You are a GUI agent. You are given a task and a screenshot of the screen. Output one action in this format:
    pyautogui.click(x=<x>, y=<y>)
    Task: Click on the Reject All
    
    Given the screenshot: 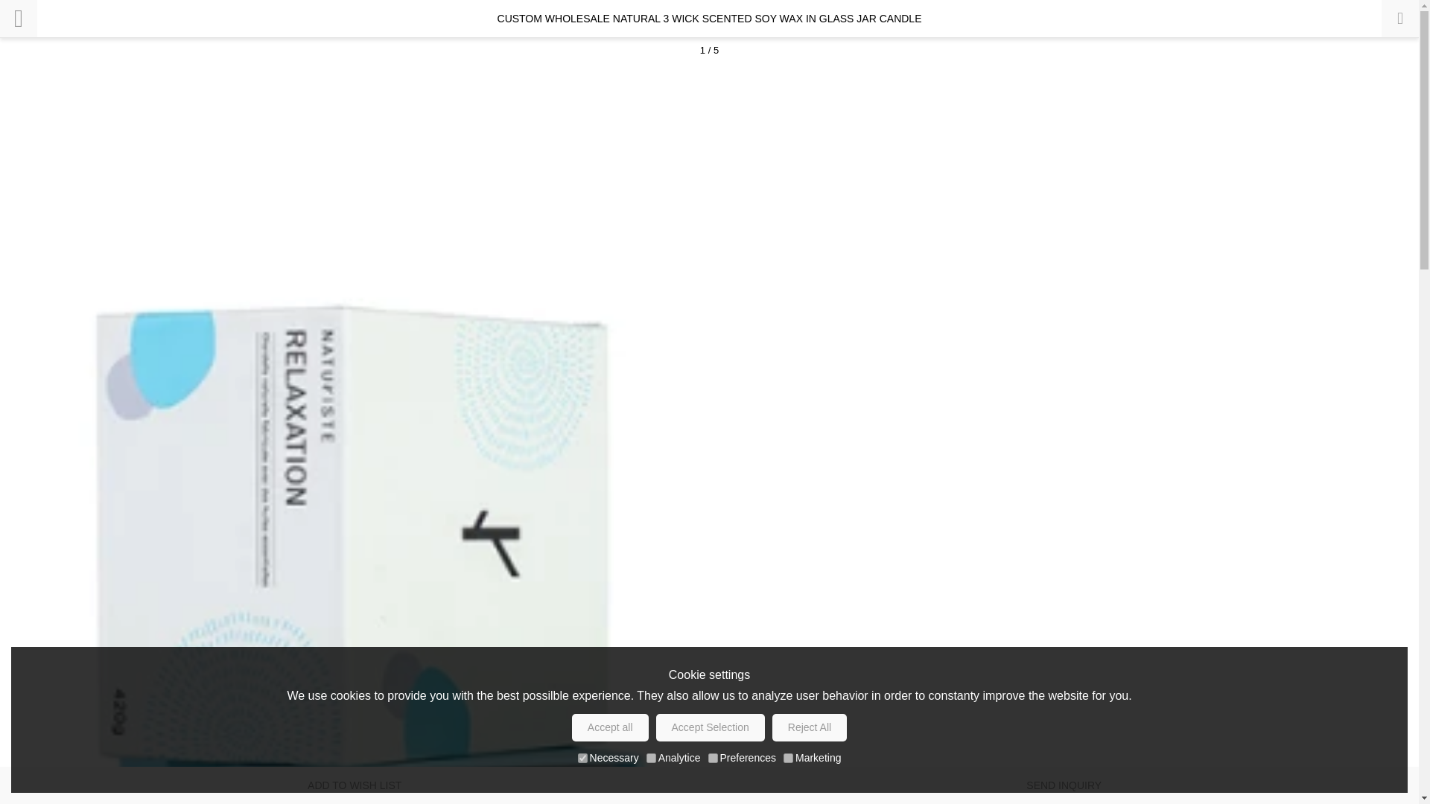 What is the action you would take?
    pyautogui.click(x=809, y=727)
    